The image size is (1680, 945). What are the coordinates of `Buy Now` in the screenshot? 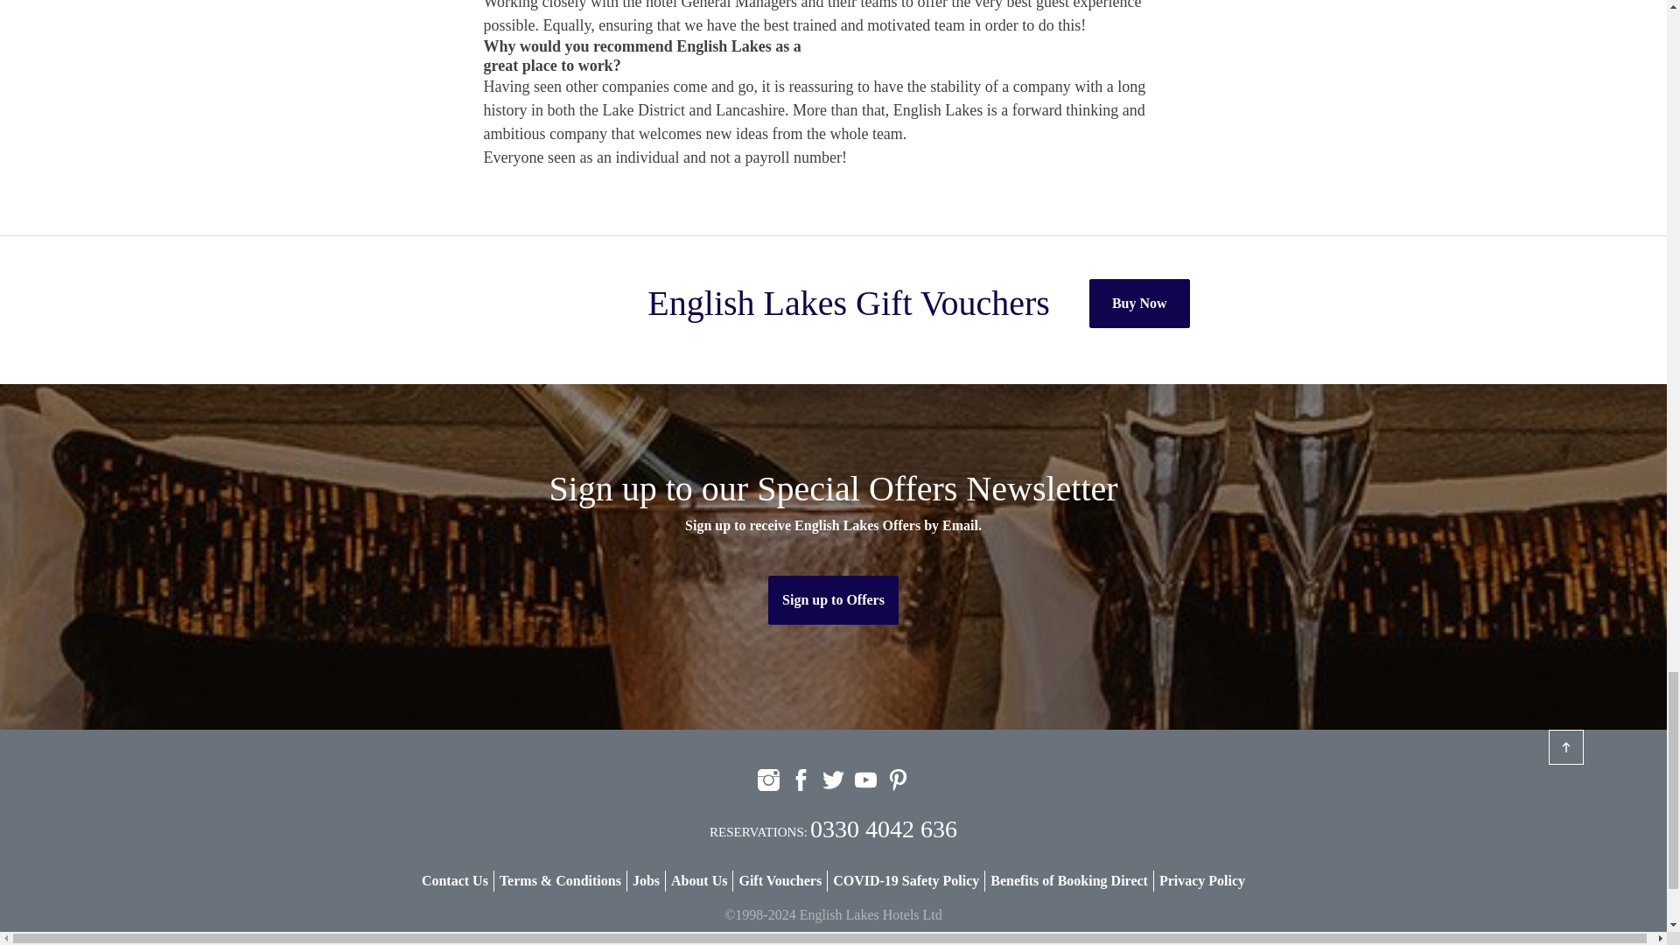 It's located at (1139, 303).